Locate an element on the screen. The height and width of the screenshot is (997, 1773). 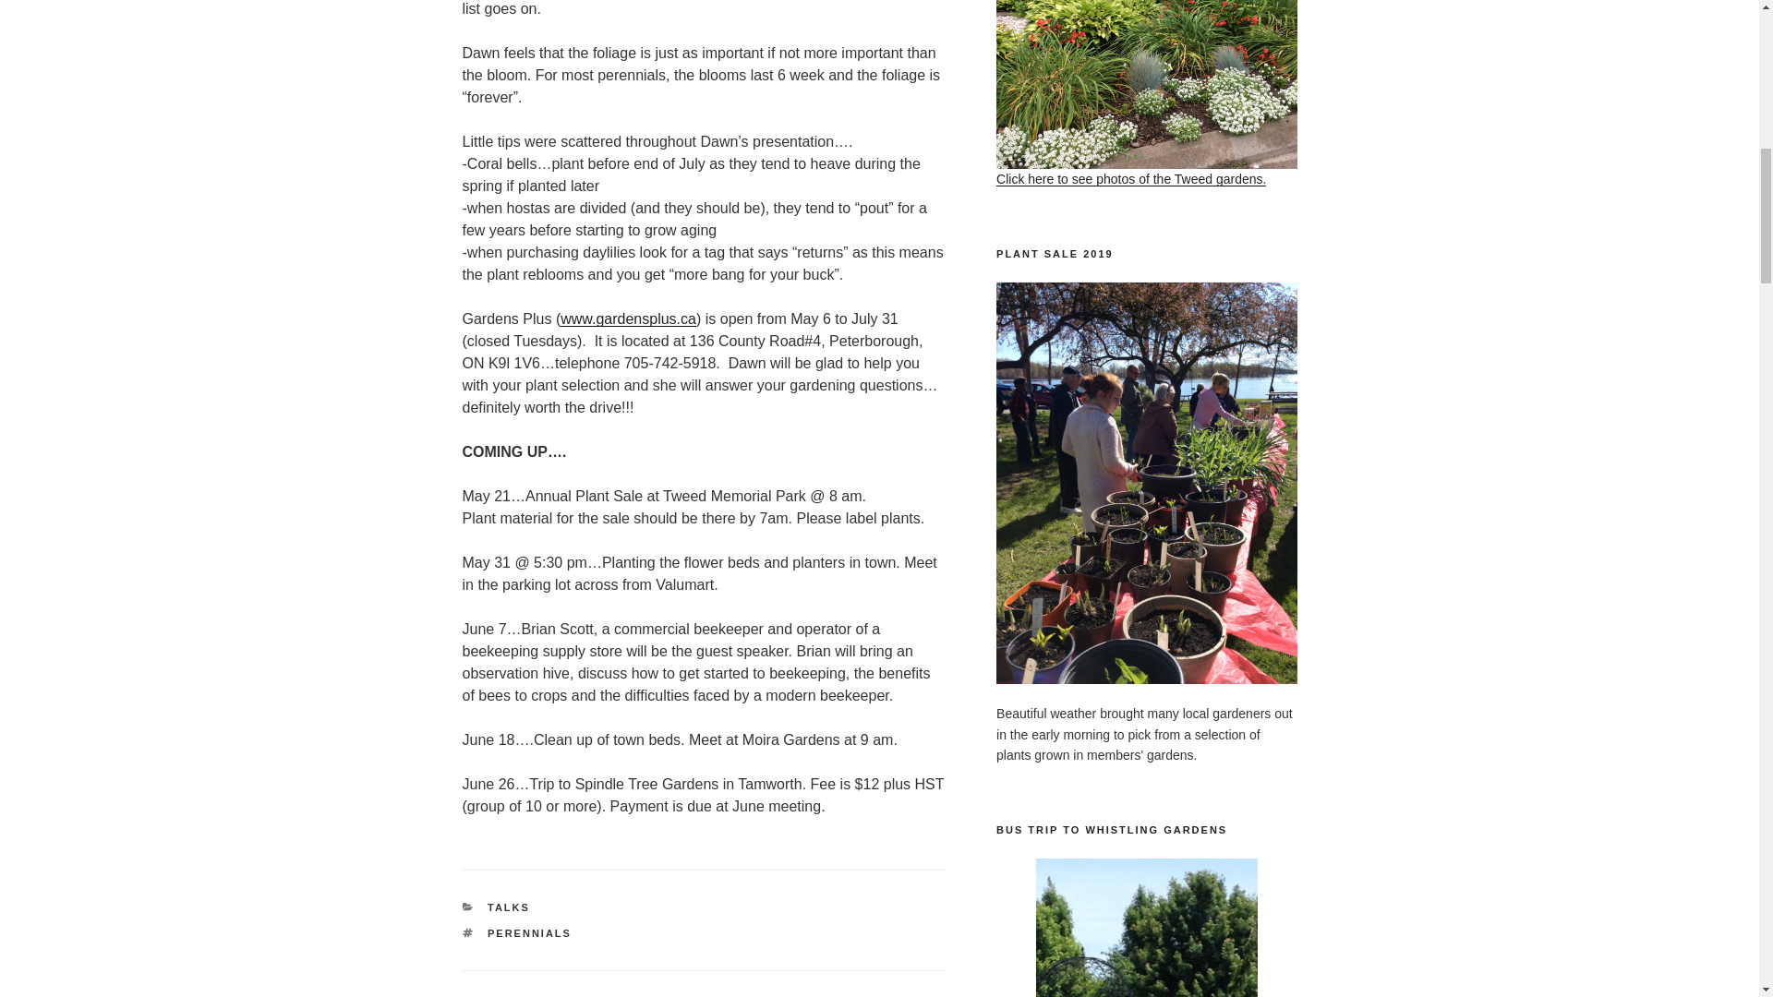
Click here to see photos of the Tweed gardens. is located at coordinates (1146, 92).